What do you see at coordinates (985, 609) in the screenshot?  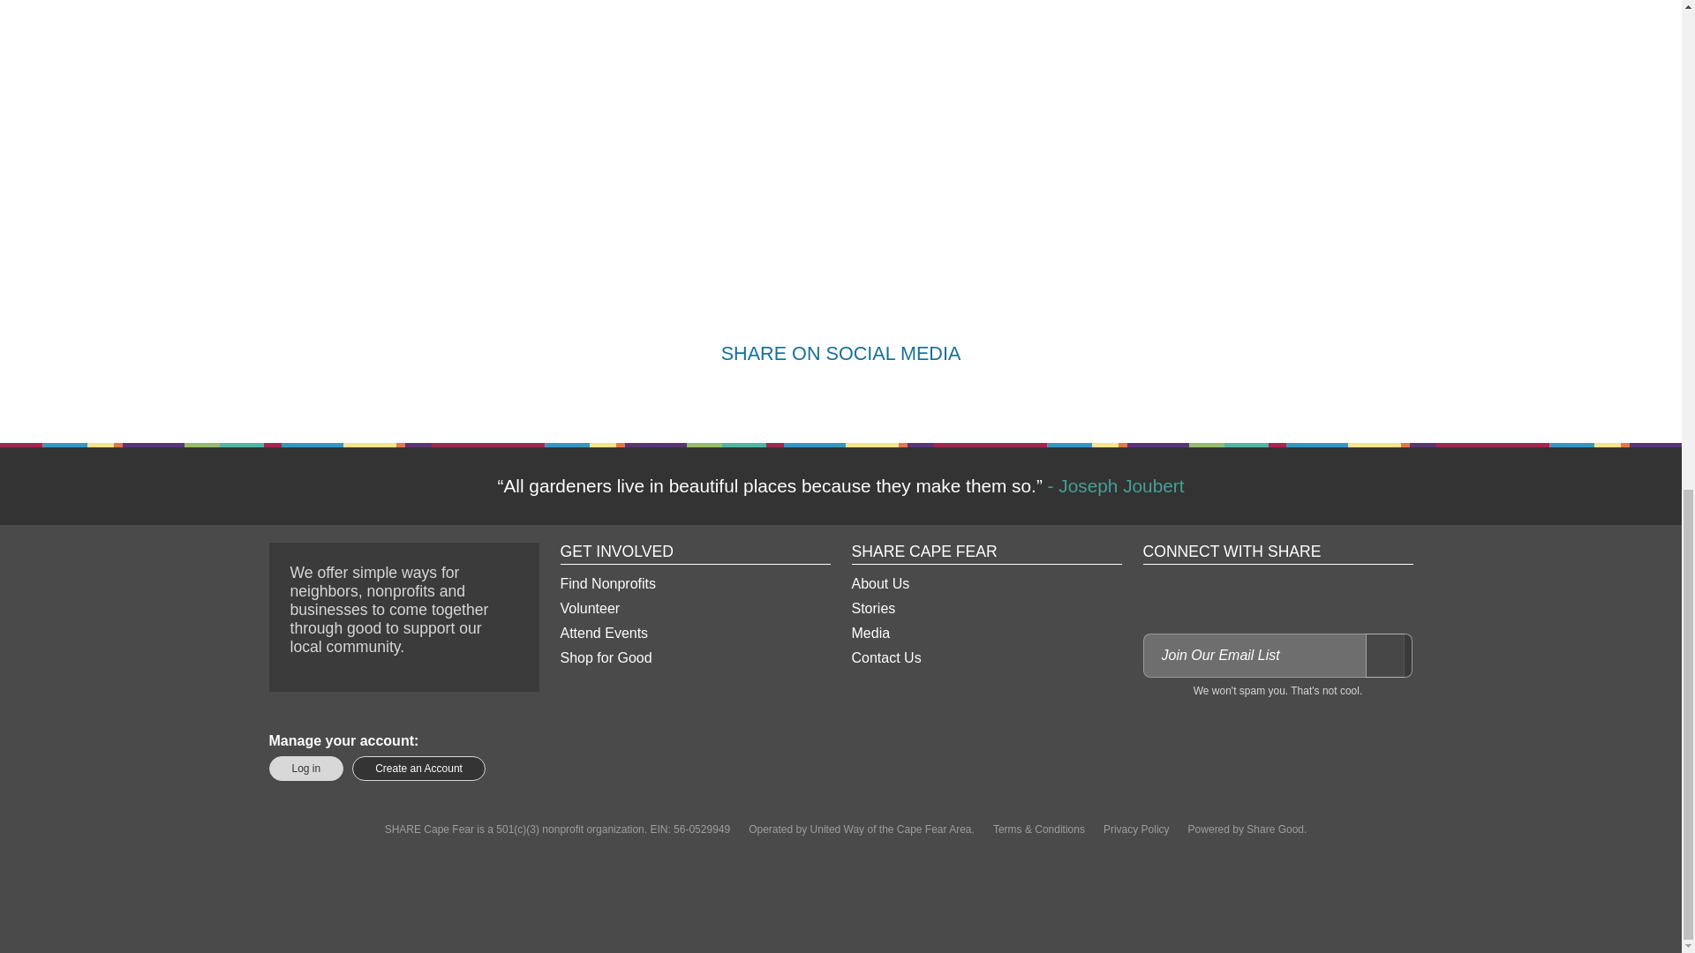 I see `Stories` at bounding box center [985, 609].